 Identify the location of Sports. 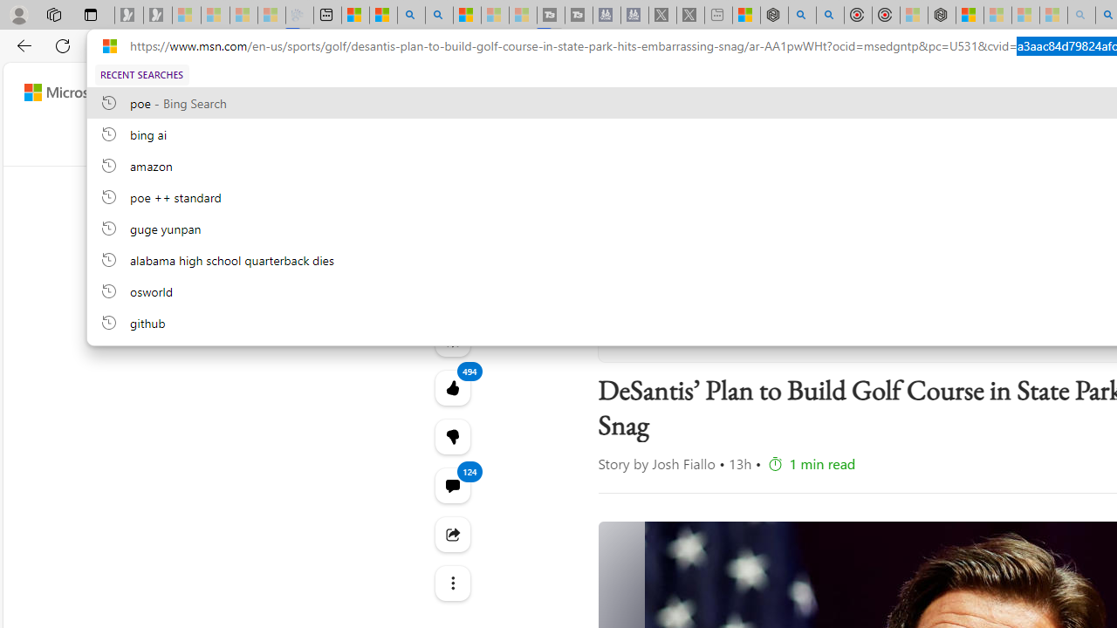
(641, 141).